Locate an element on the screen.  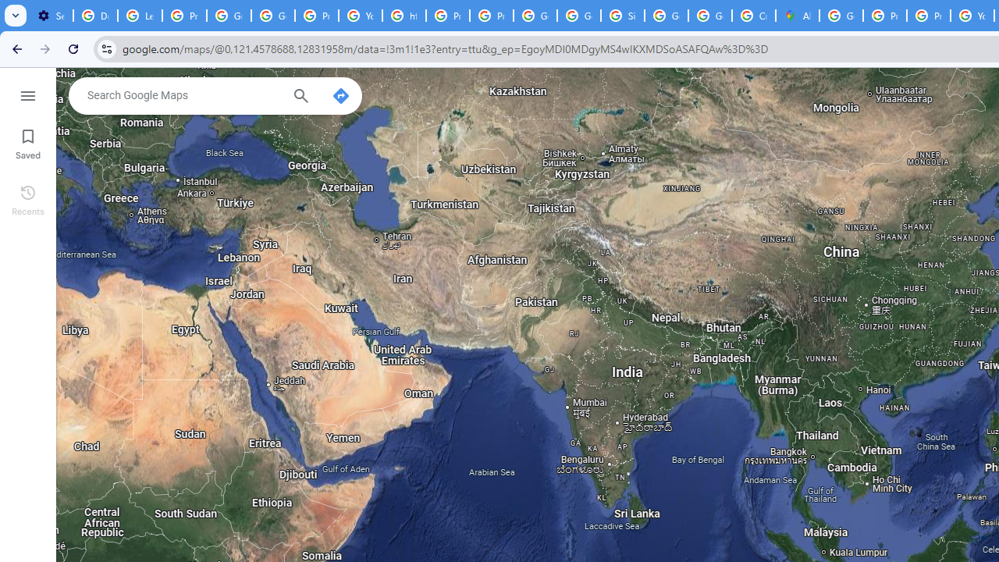
Settings - Performance is located at coordinates (51, 16).